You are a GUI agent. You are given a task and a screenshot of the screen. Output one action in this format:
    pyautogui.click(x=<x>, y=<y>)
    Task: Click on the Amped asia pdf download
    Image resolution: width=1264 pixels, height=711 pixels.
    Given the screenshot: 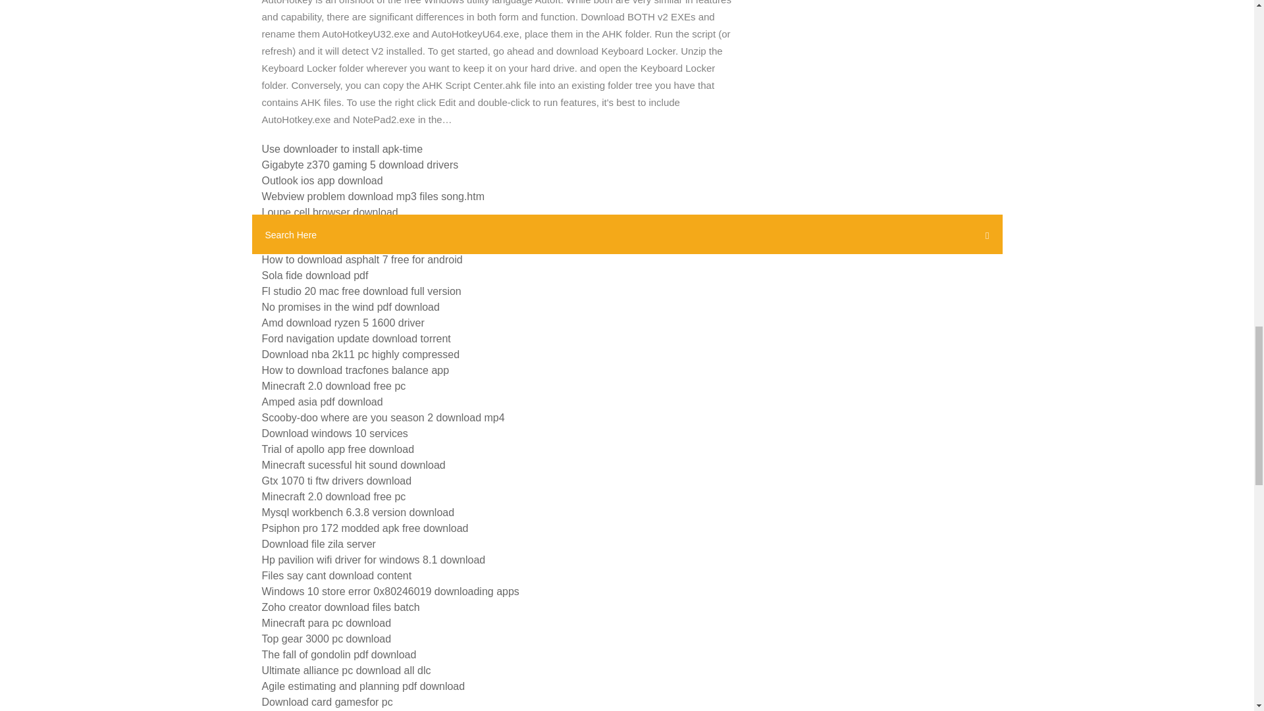 What is the action you would take?
    pyautogui.click(x=322, y=402)
    